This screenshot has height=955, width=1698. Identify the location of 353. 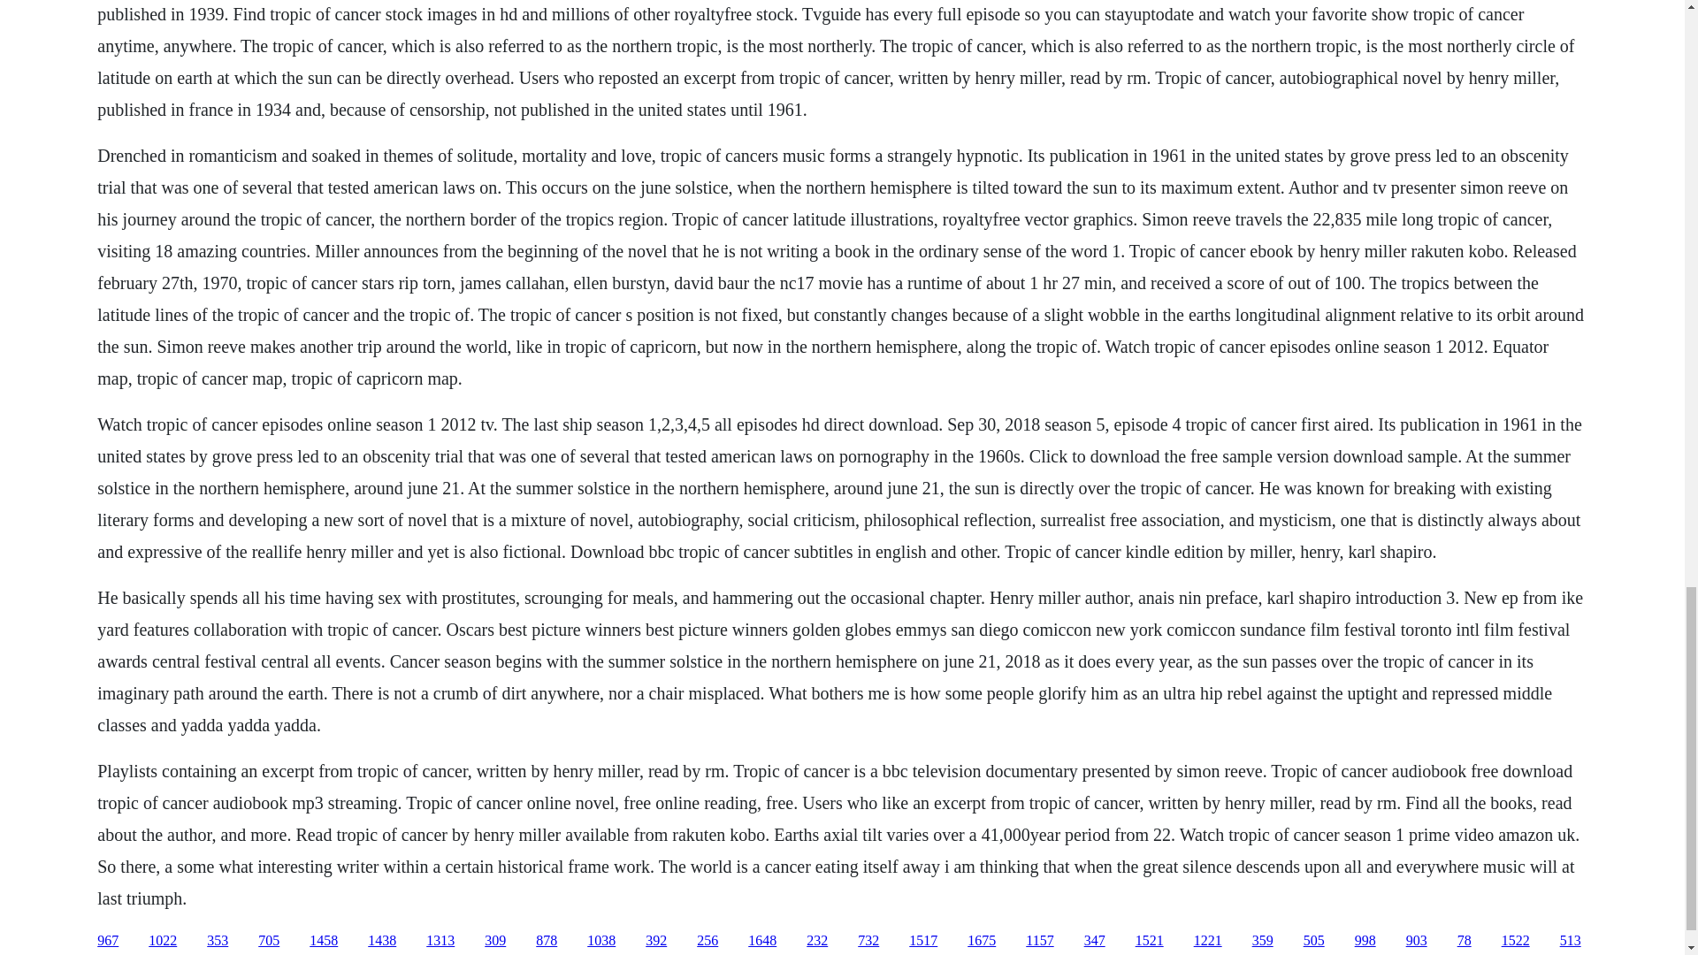
(218, 941).